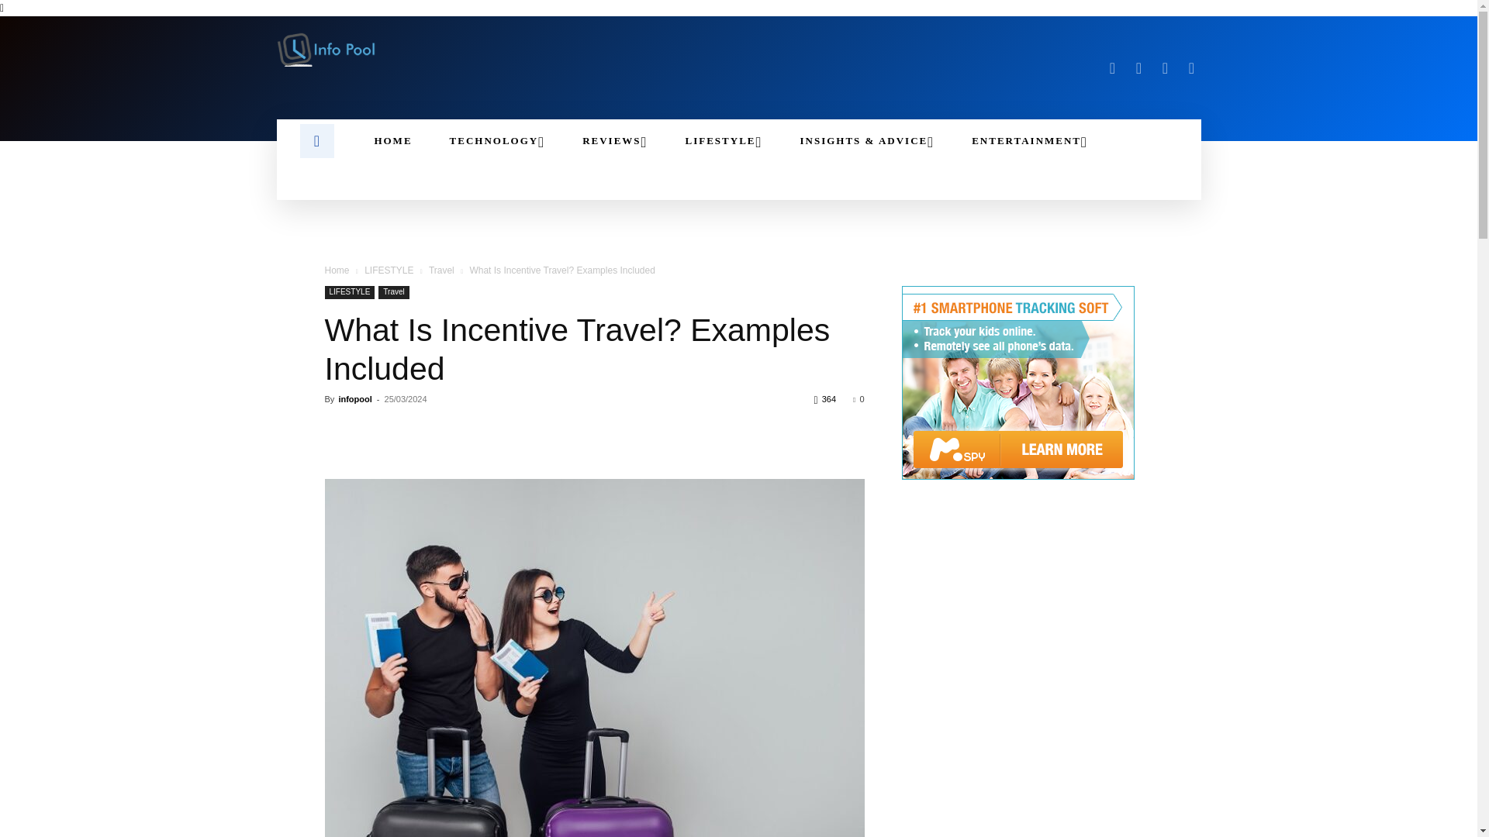 The width and height of the screenshot is (1489, 837). What do you see at coordinates (1112, 68) in the screenshot?
I see `Facebook` at bounding box center [1112, 68].